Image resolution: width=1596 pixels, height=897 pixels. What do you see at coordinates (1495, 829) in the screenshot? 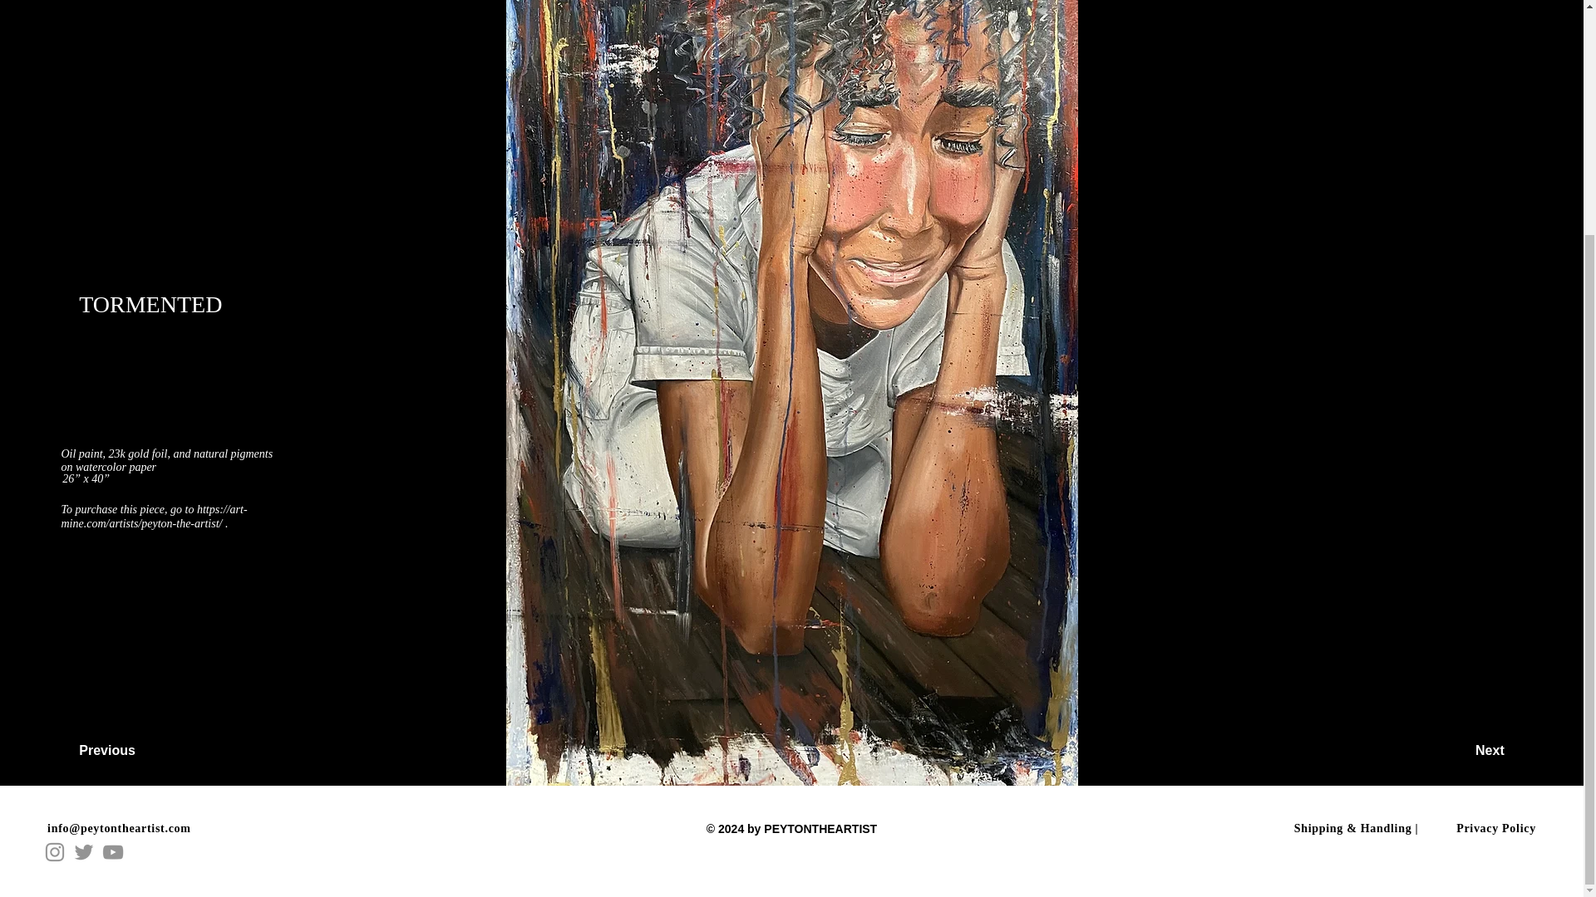
I see `Privacy Policy` at bounding box center [1495, 829].